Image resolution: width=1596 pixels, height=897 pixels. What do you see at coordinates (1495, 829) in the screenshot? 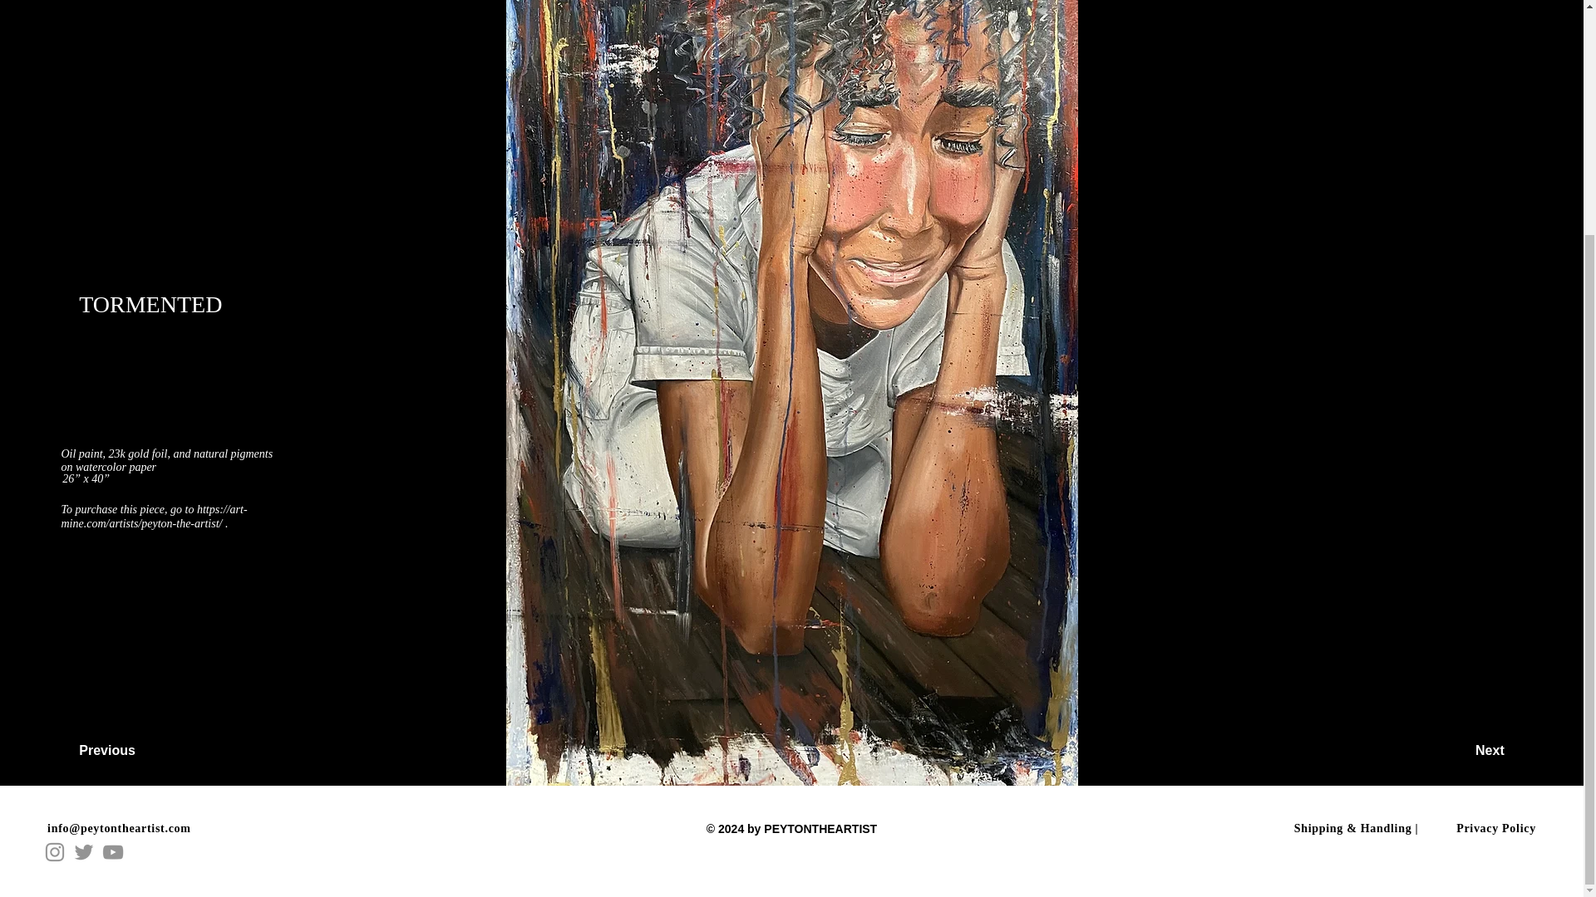
I see `Privacy Policy` at bounding box center [1495, 829].